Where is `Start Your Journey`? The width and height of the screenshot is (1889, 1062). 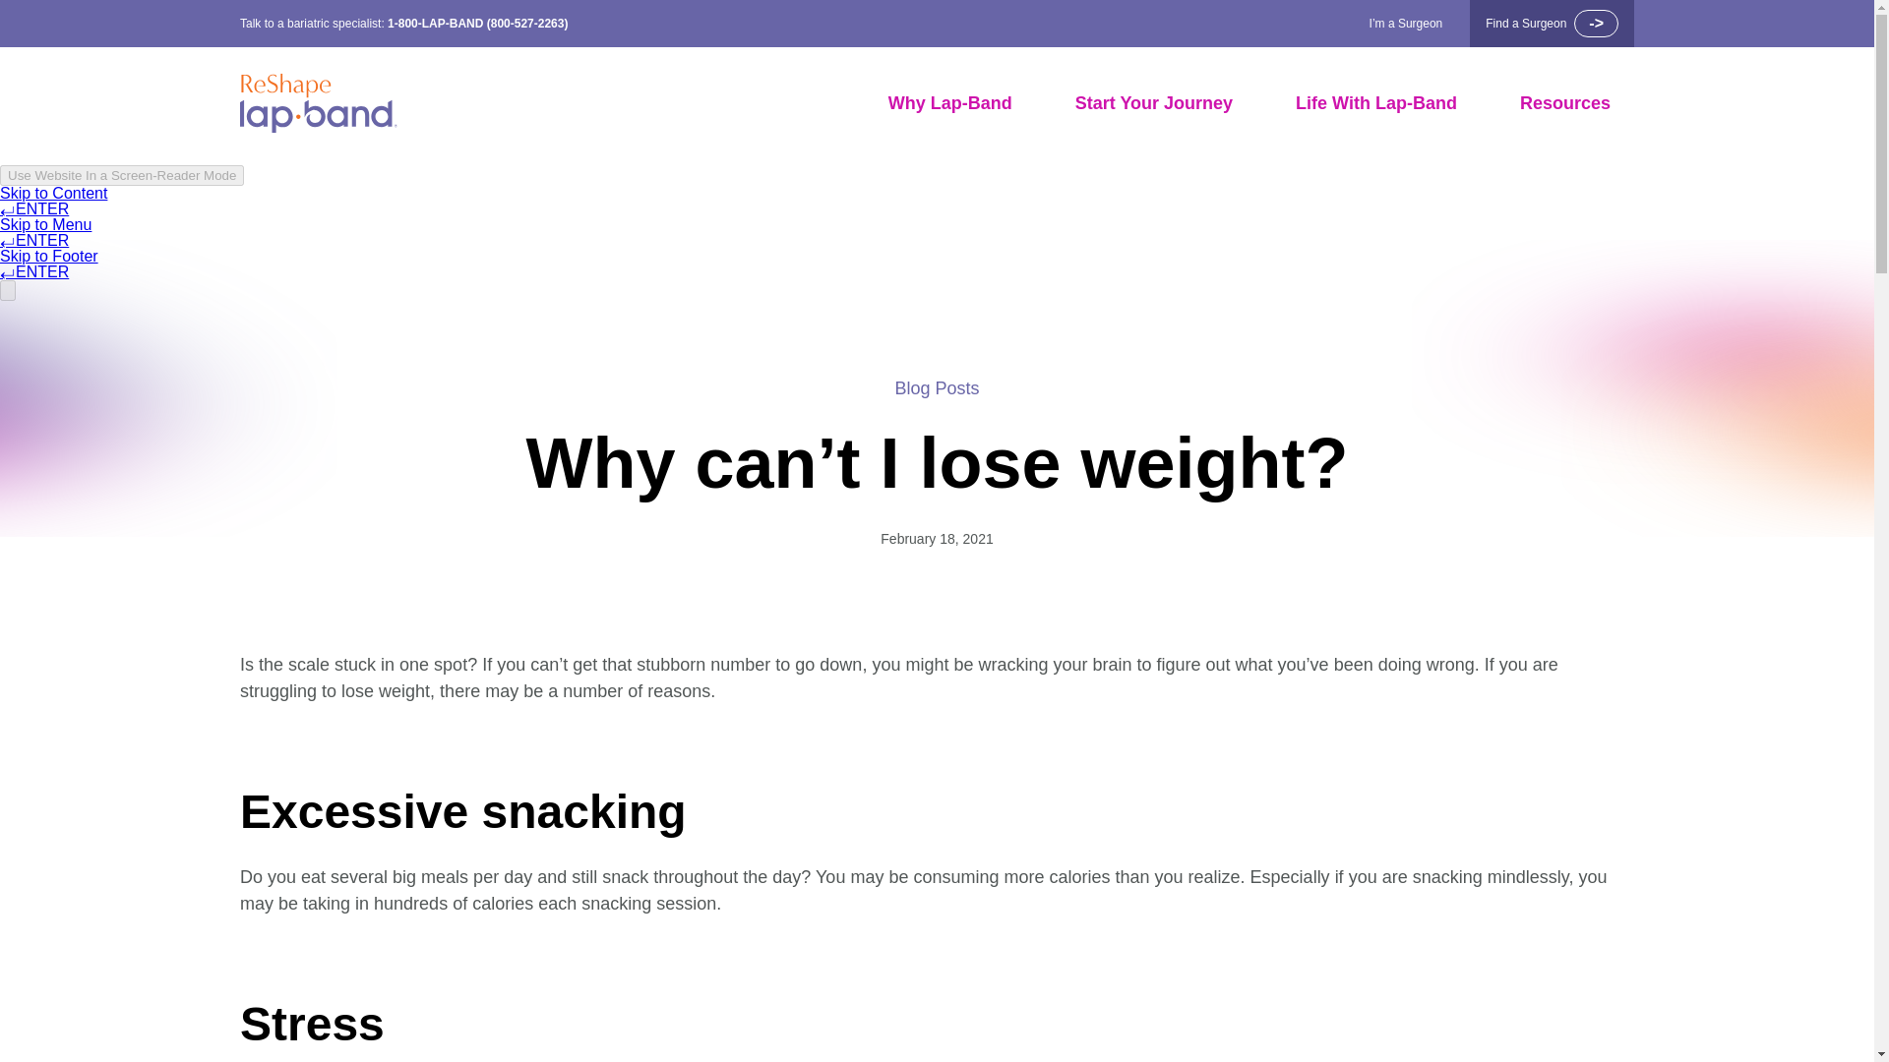
Start Your Journey is located at coordinates (1153, 103).